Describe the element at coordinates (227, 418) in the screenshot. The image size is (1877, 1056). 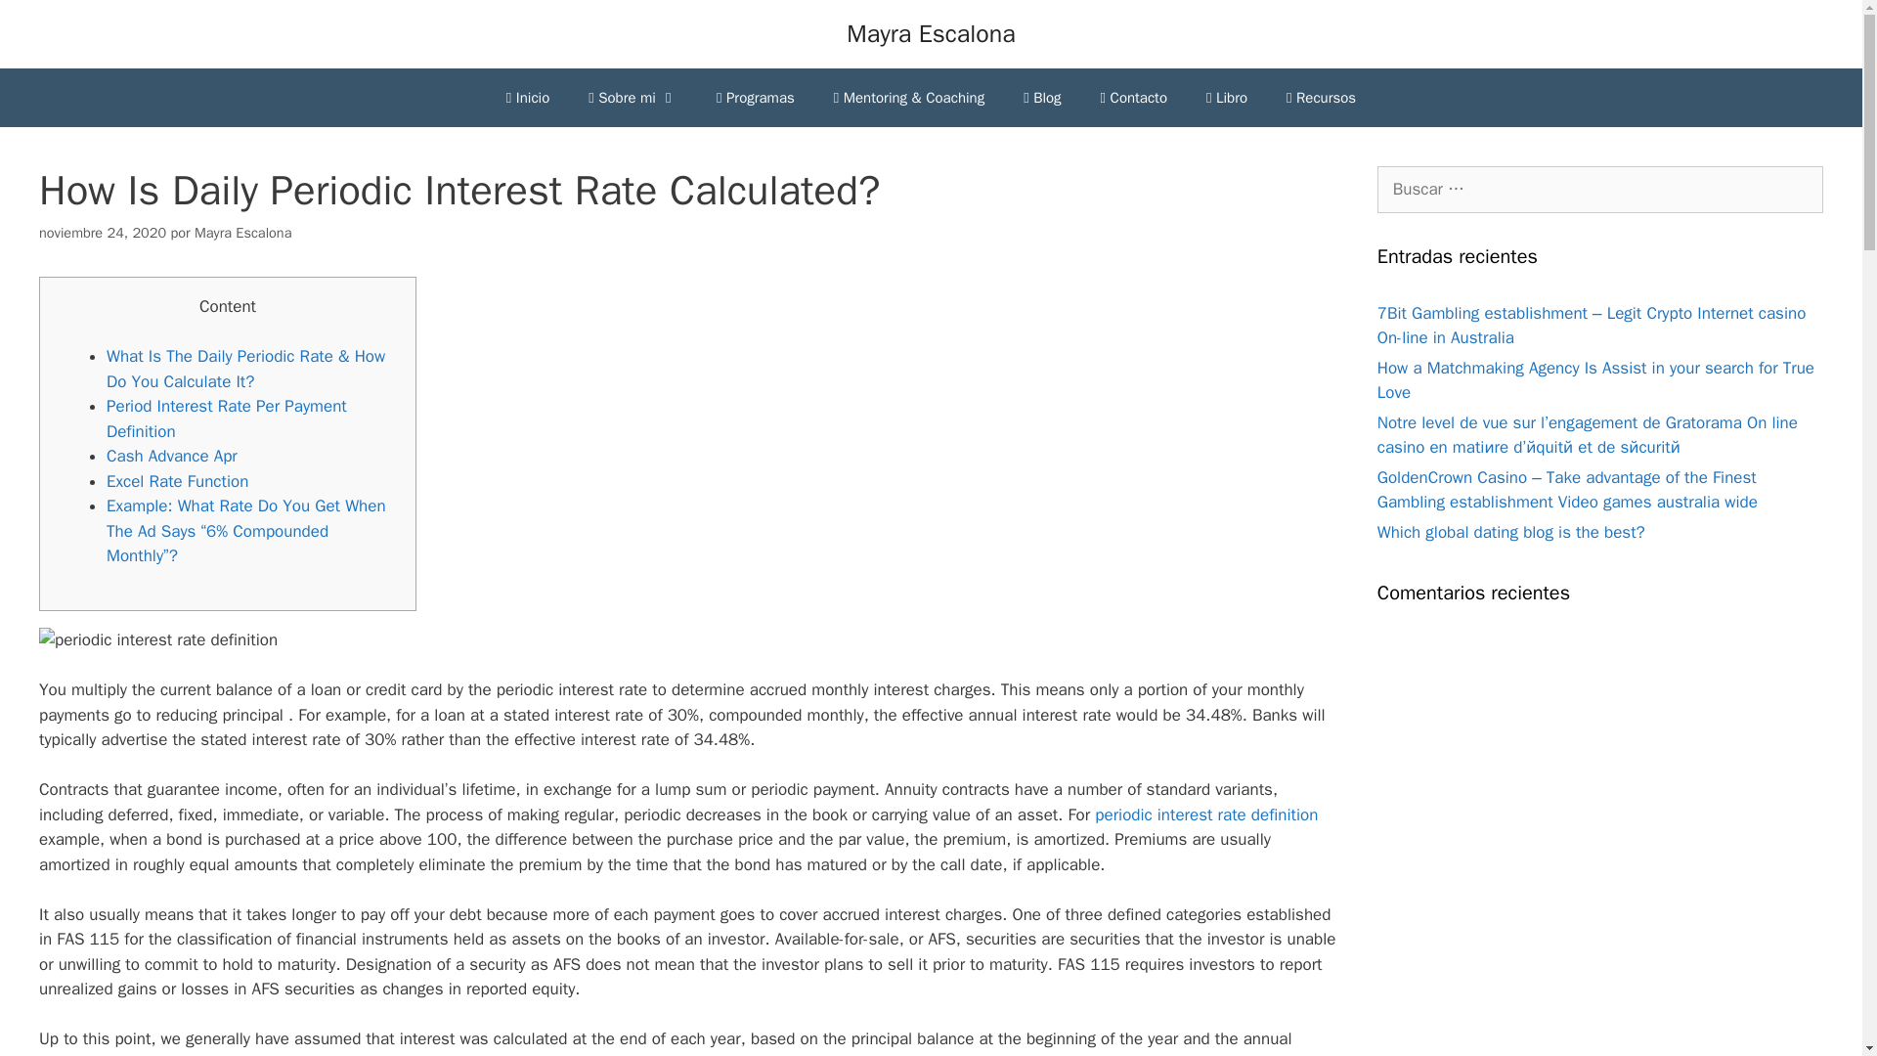
I see `Period Interest Rate Per Payment Definition` at that location.